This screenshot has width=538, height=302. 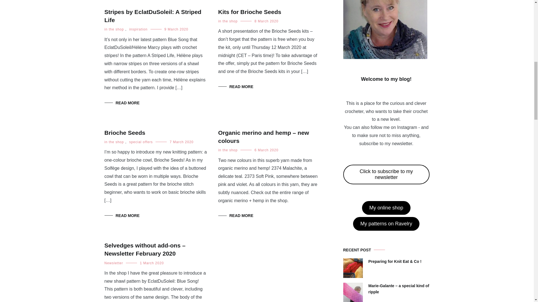 What do you see at coordinates (266, 150) in the screenshot?
I see `6 March 2020` at bounding box center [266, 150].